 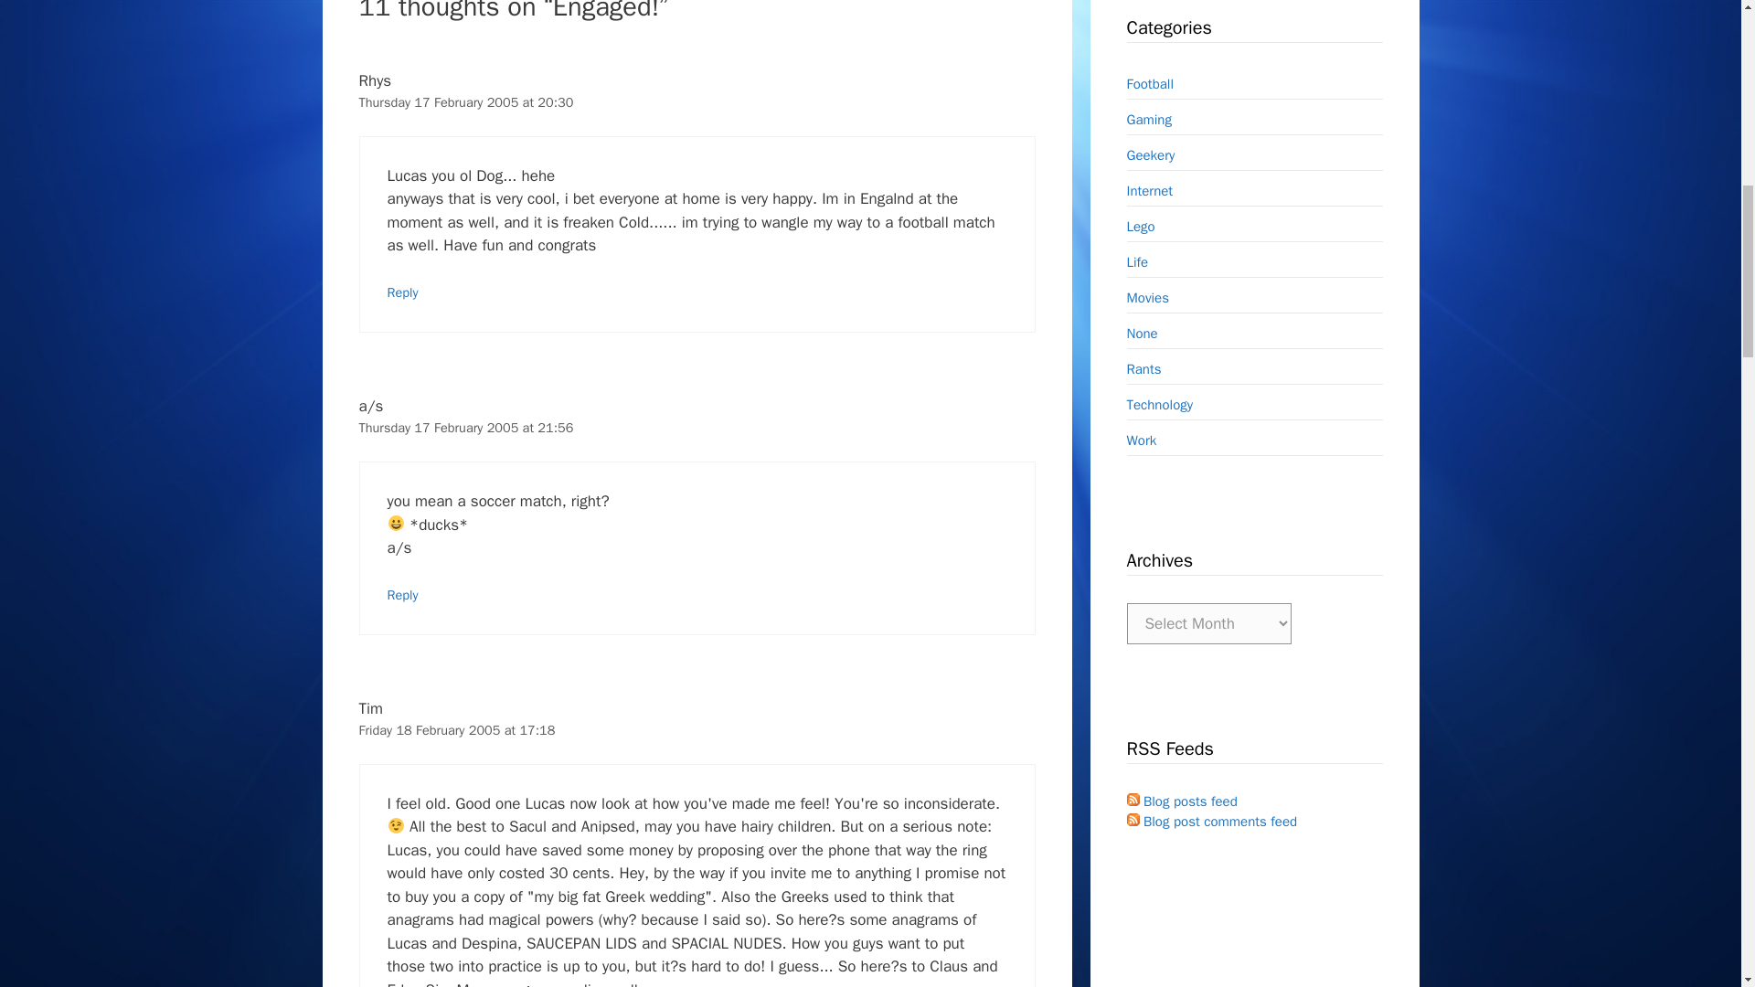 What do you see at coordinates (403, 594) in the screenshot?
I see `Reply` at bounding box center [403, 594].